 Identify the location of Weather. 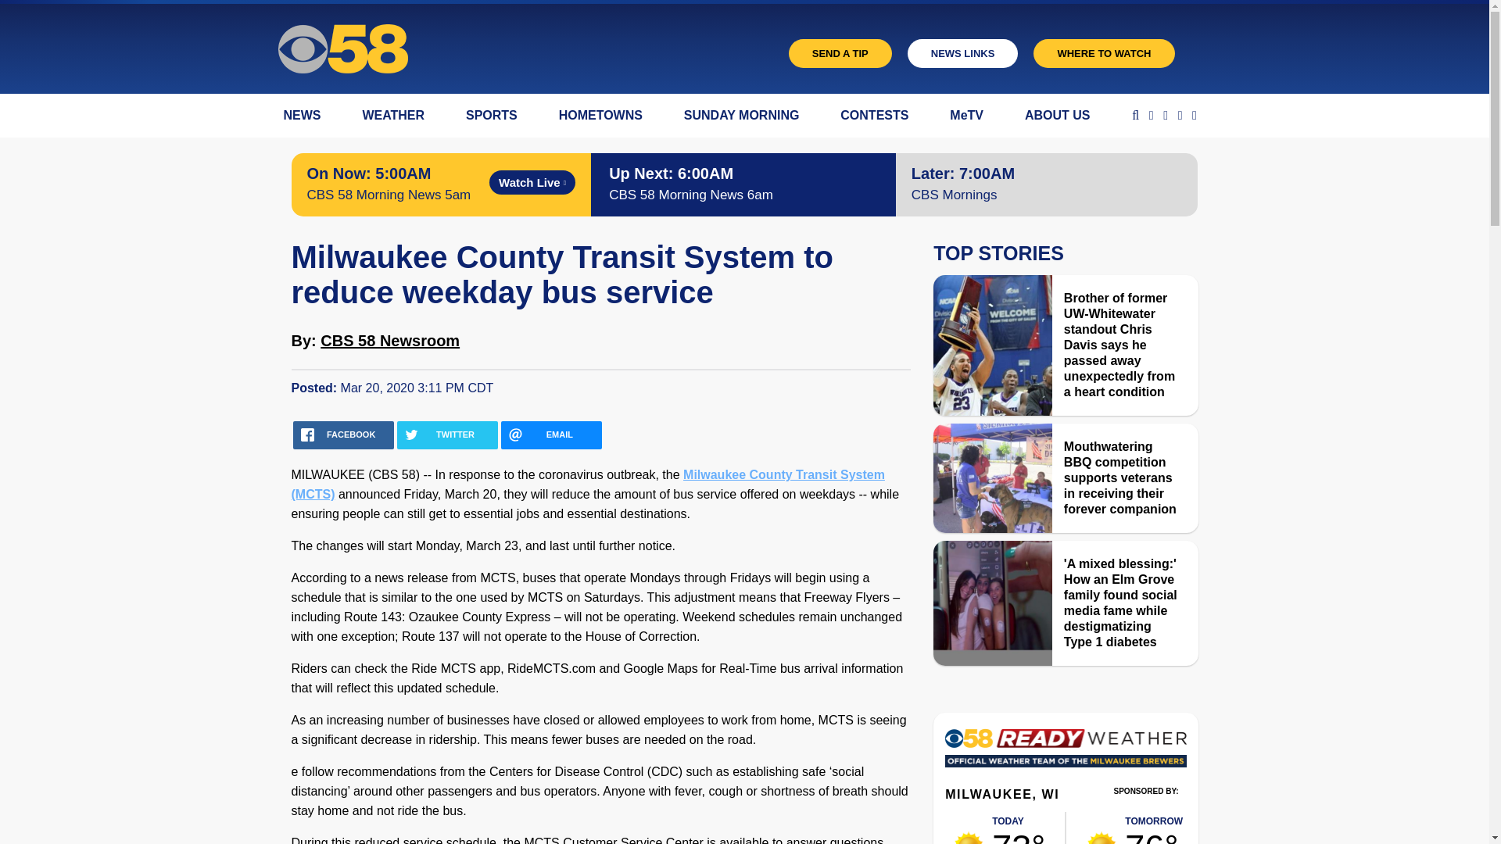
(1065, 753).